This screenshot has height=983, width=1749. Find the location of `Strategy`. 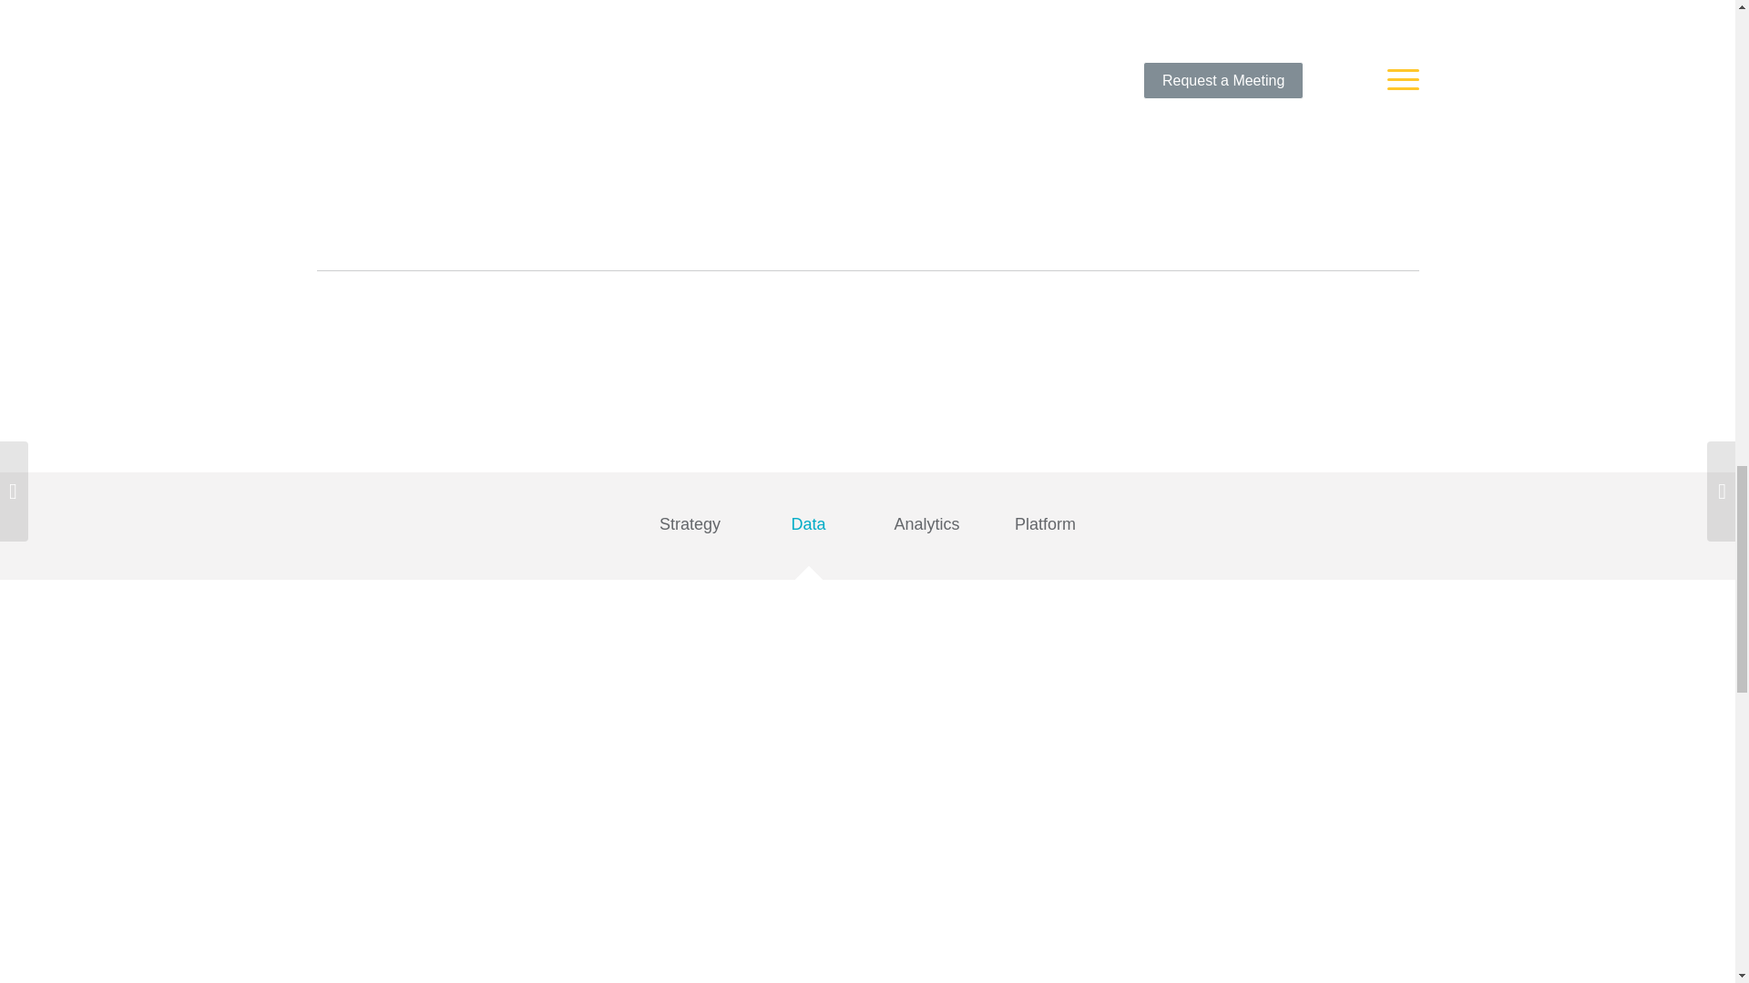

Strategy is located at coordinates (689, 530).